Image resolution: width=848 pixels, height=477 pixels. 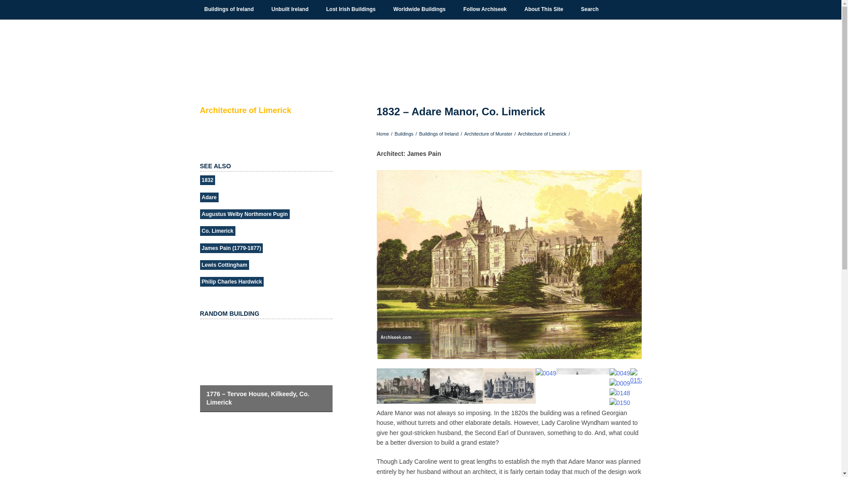 What do you see at coordinates (290, 9) in the screenshot?
I see `Unbuilt Ireland` at bounding box center [290, 9].